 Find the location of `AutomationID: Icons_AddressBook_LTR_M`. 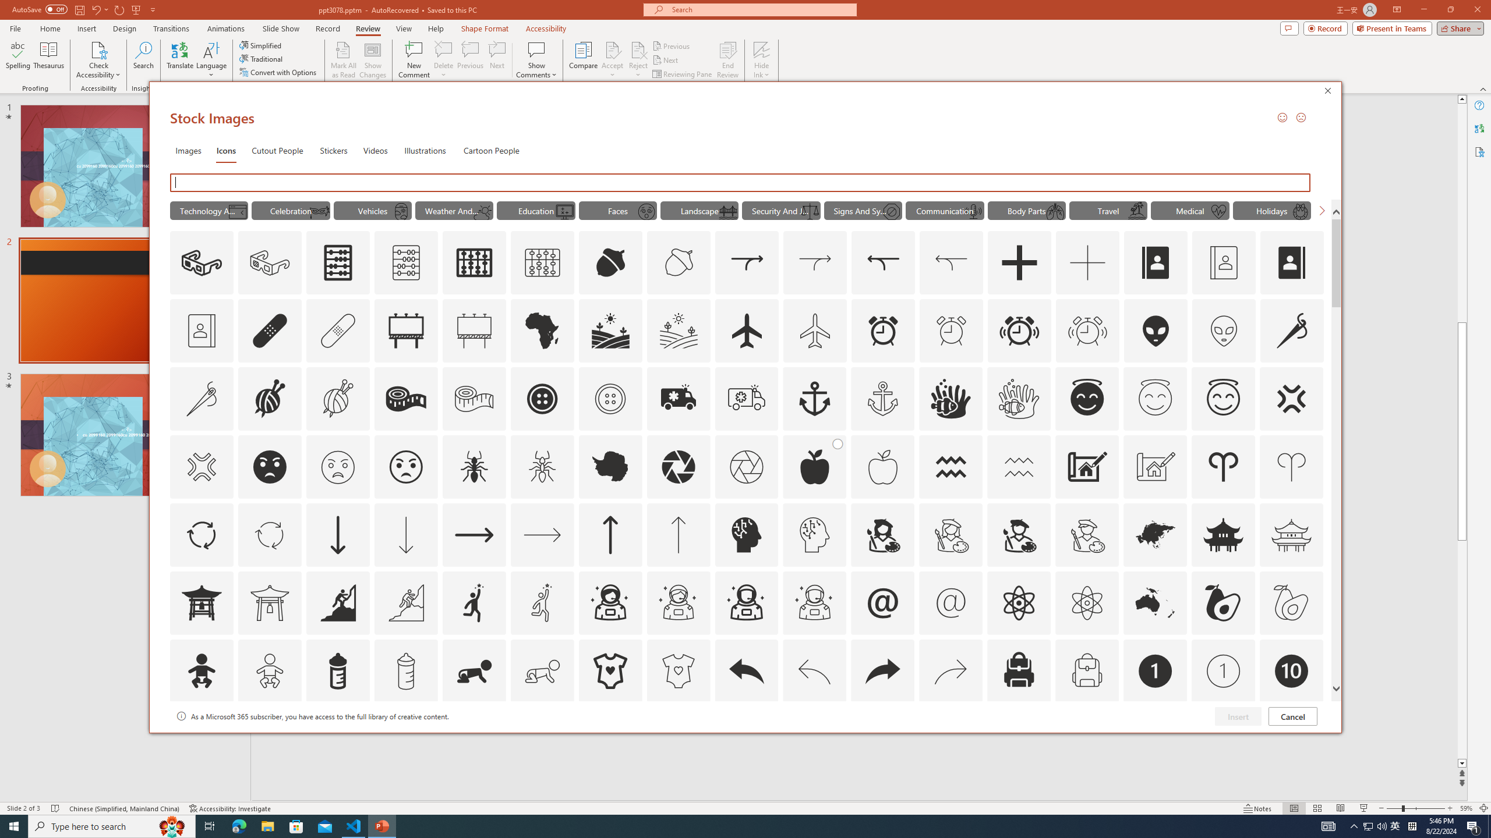

AutomationID: Icons_AddressBook_LTR_M is located at coordinates (1224, 263).